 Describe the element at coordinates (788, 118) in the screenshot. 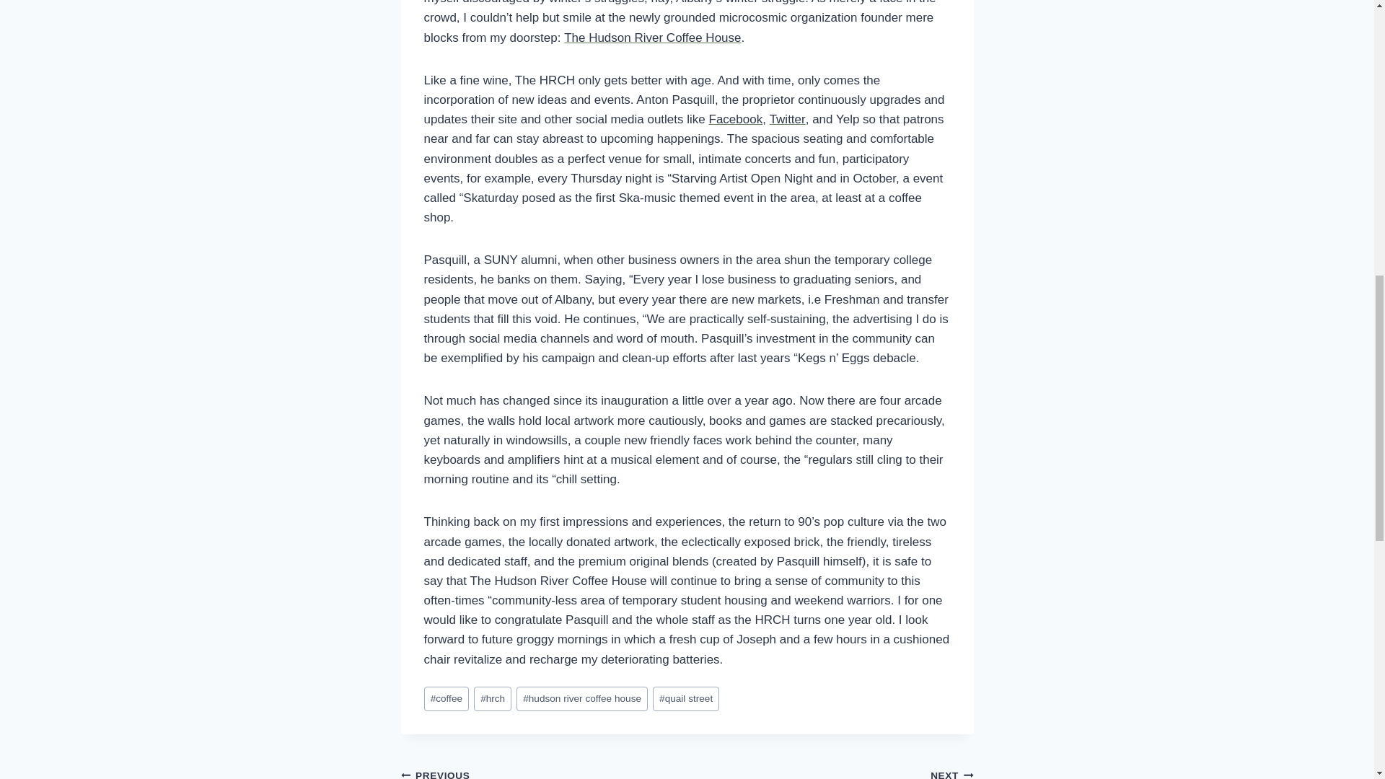

I see `quail street` at that location.